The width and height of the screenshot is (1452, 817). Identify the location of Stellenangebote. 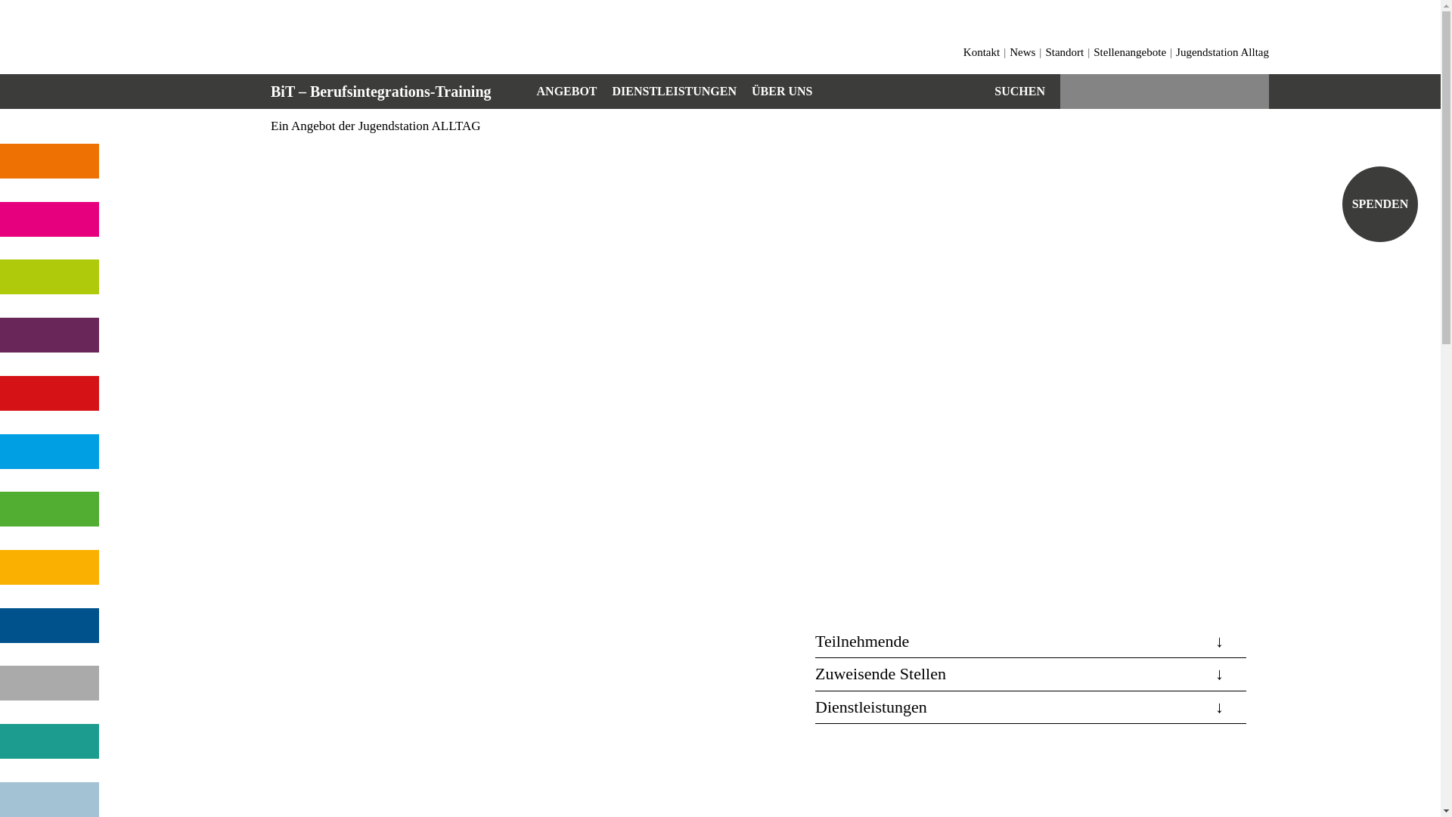
(1130, 52).